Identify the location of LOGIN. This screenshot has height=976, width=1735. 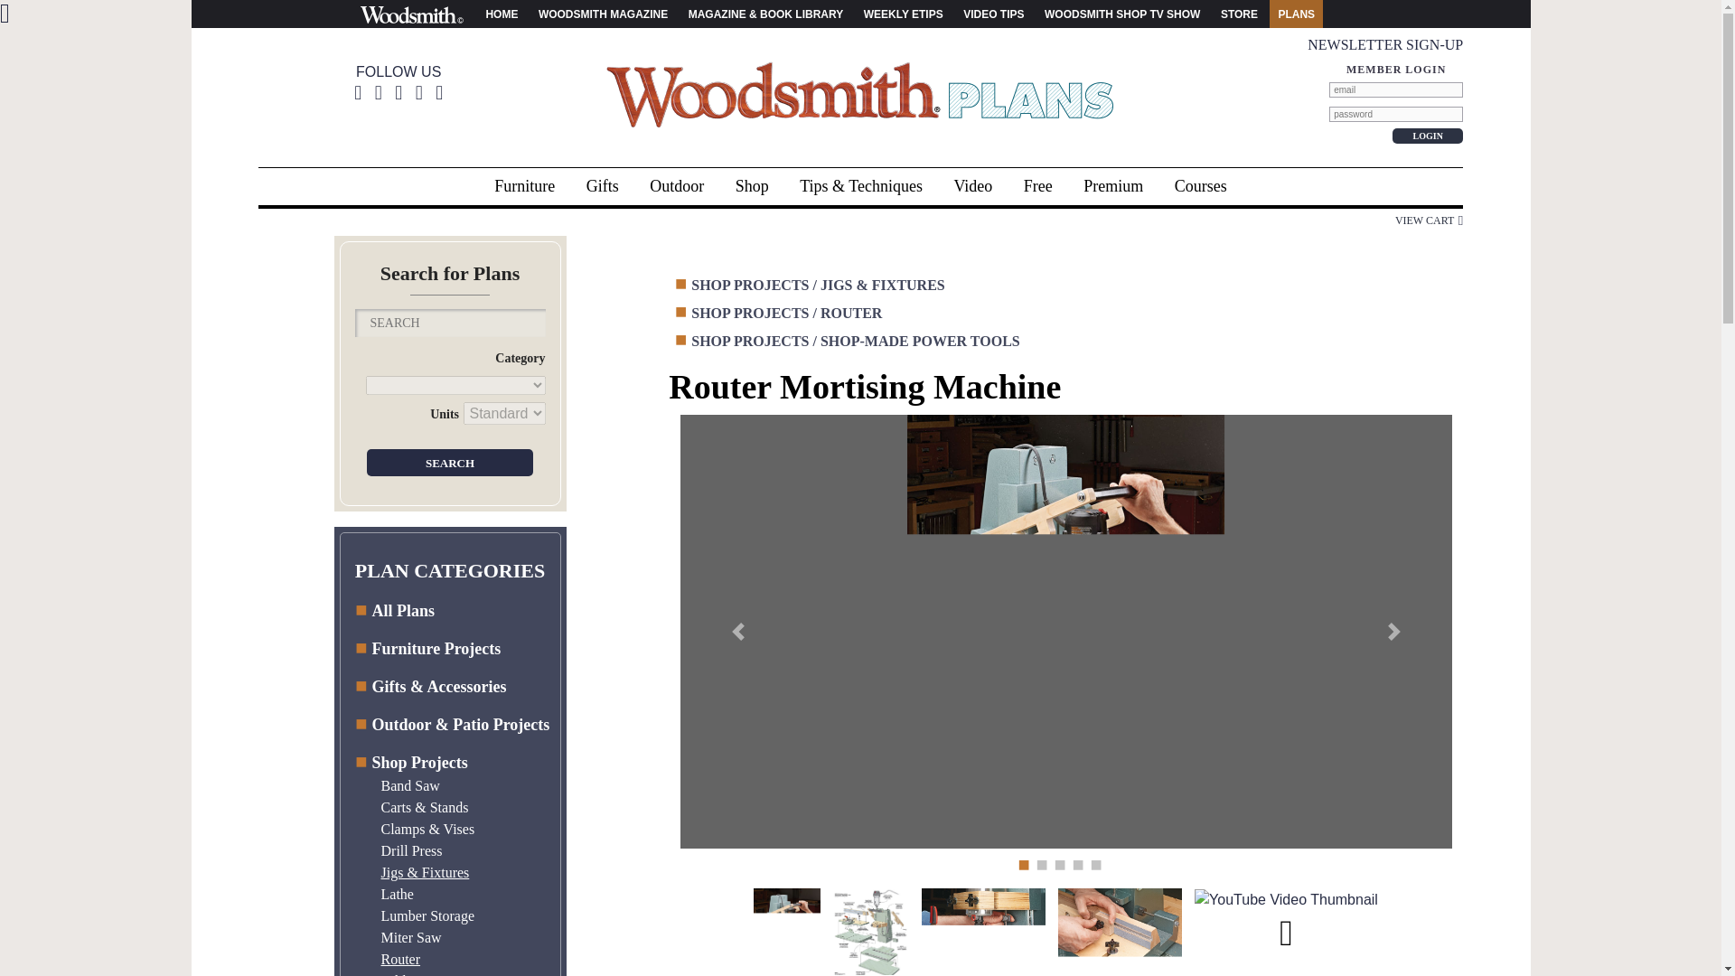
(1428, 136).